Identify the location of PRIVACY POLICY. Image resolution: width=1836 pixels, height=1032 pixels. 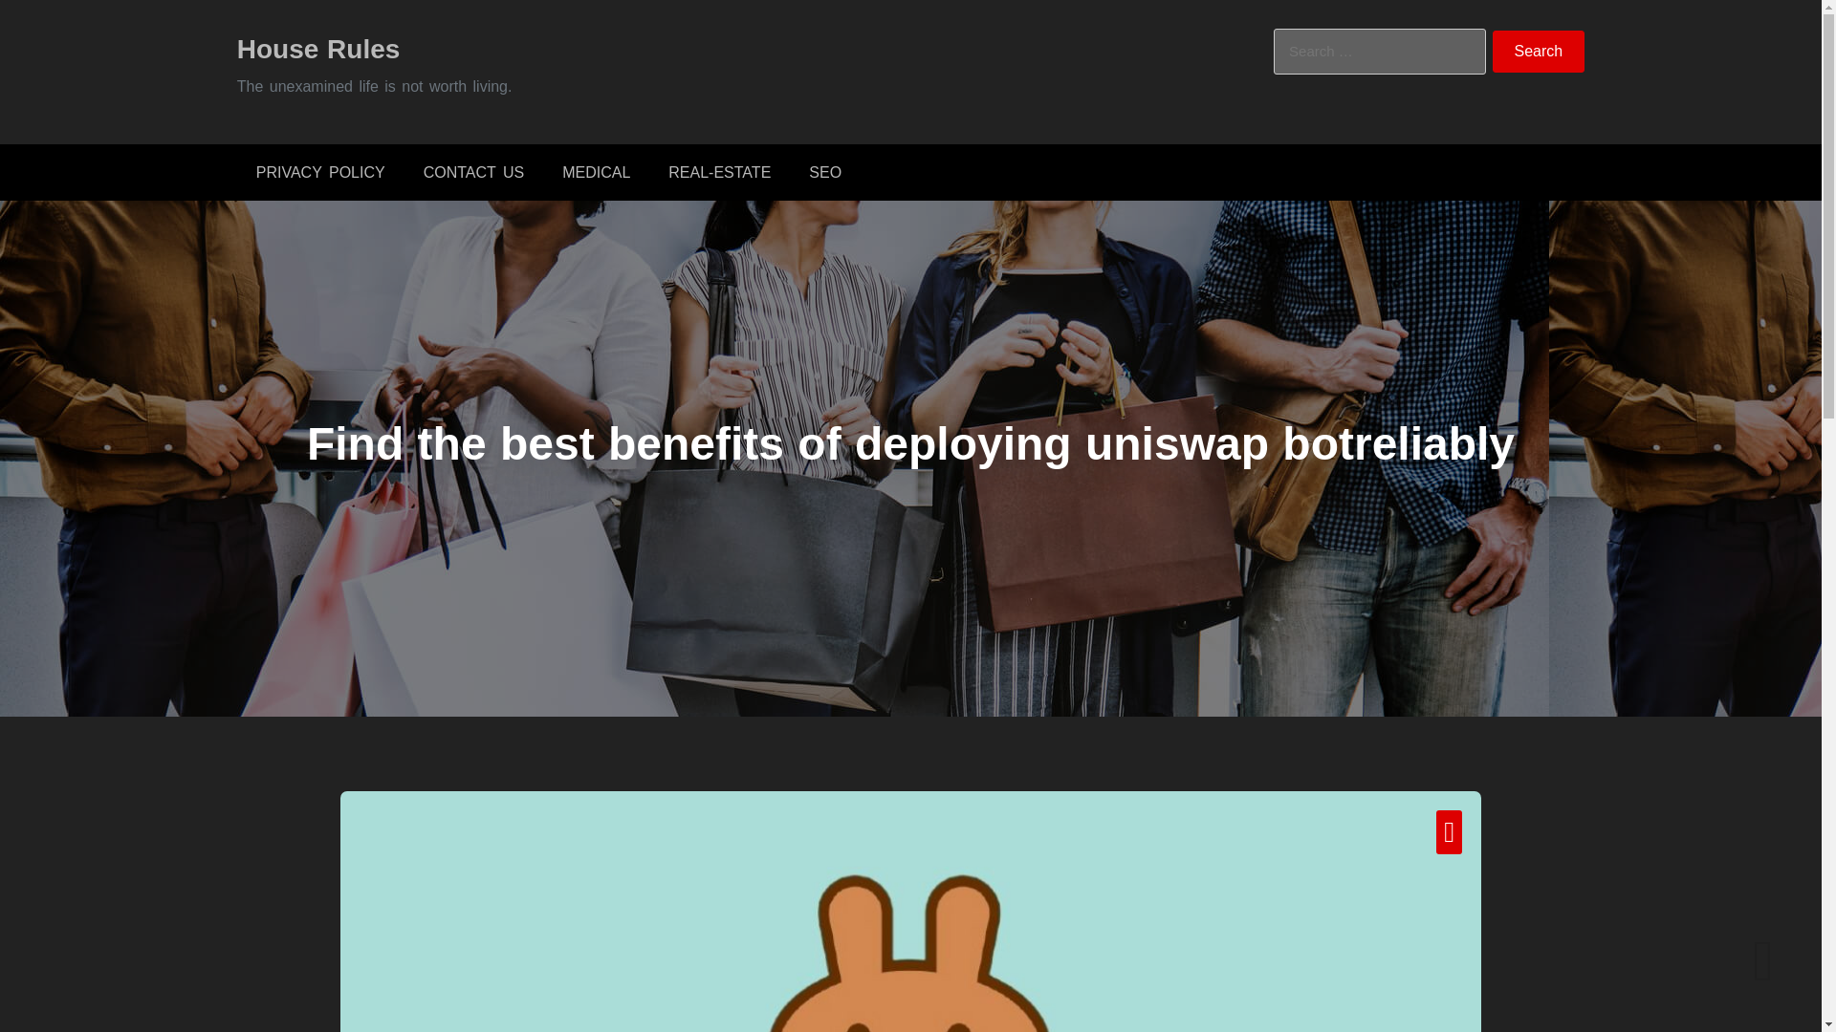
(319, 172).